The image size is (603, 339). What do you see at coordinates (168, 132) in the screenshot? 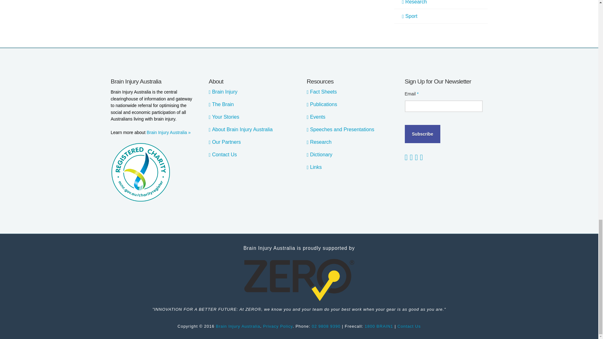
I see `About Us` at bounding box center [168, 132].